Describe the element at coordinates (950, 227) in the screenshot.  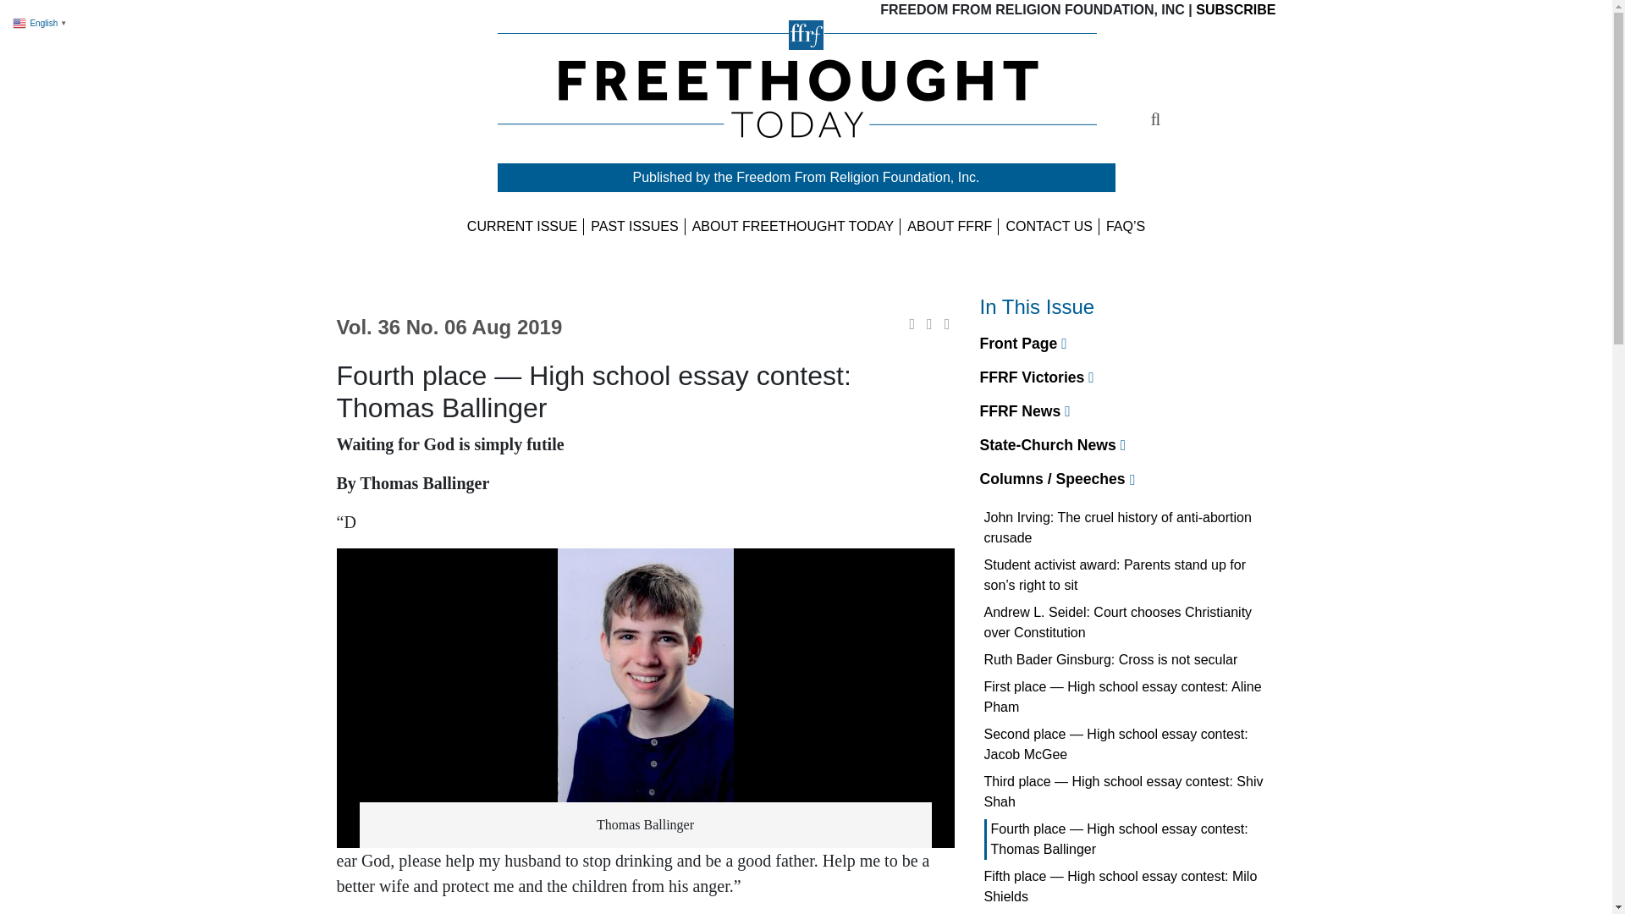
I see `ABOUT FFRF` at that location.